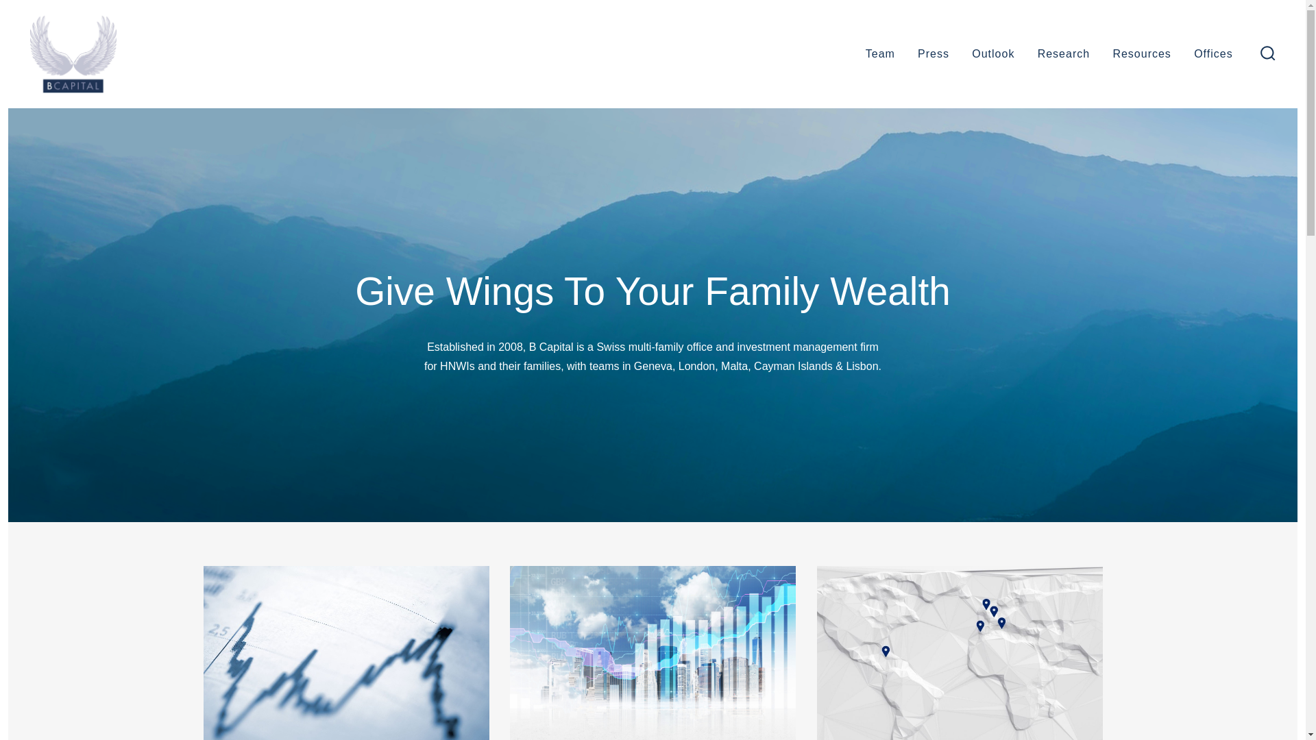 This screenshot has width=1316, height=740. Describe the element at coordinates (993, 55) in the screenshot. I see `Outlook` at that location.